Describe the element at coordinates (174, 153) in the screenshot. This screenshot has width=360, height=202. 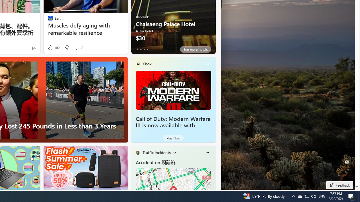
I see `Change scenarios` at that location.